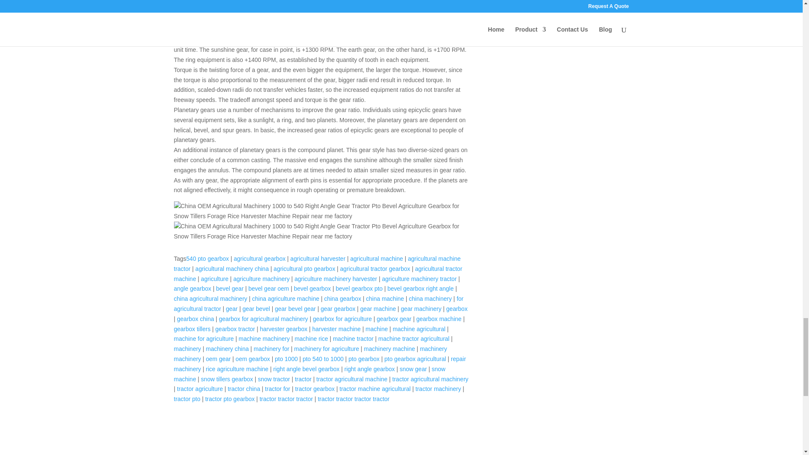 The height and width of the screenshot is (455, 809). What do you see at coordinates (229, 289) in the screenshot?
I see `bevel gear` at bounding box center [229, 289].